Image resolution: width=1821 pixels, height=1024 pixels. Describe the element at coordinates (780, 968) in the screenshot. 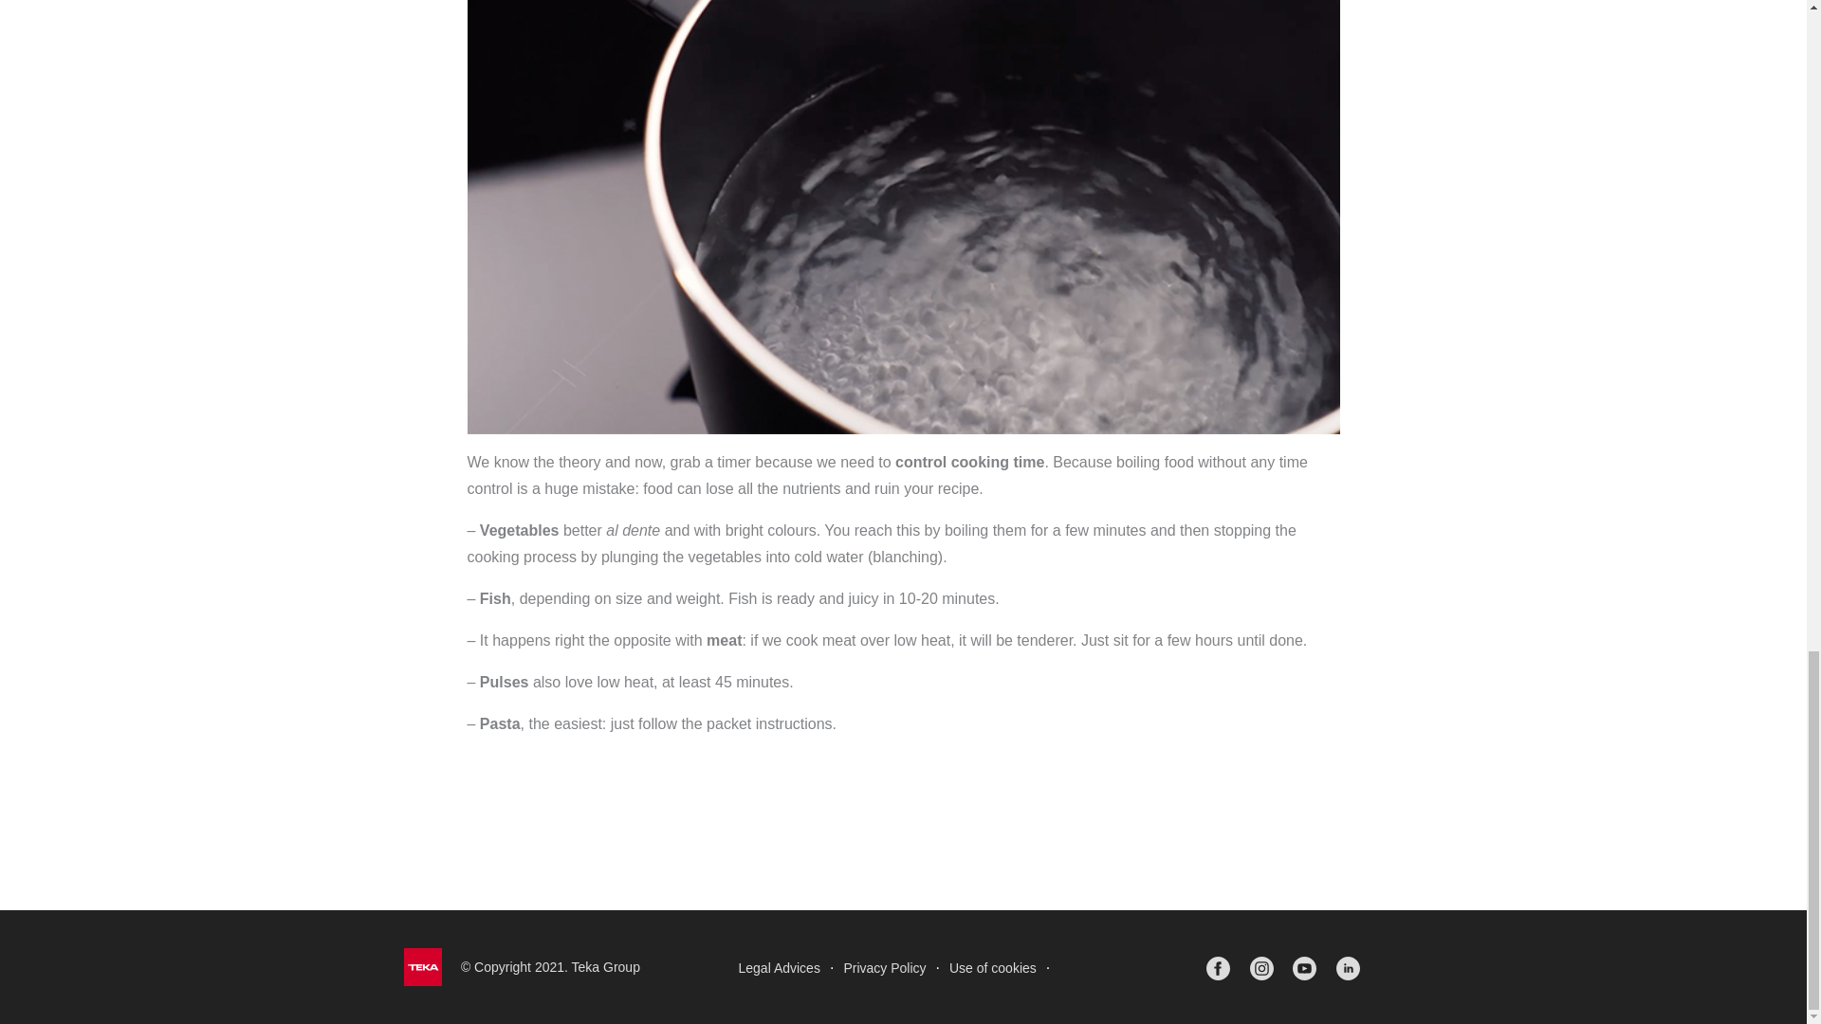

I see `Legal Advices` at that location.